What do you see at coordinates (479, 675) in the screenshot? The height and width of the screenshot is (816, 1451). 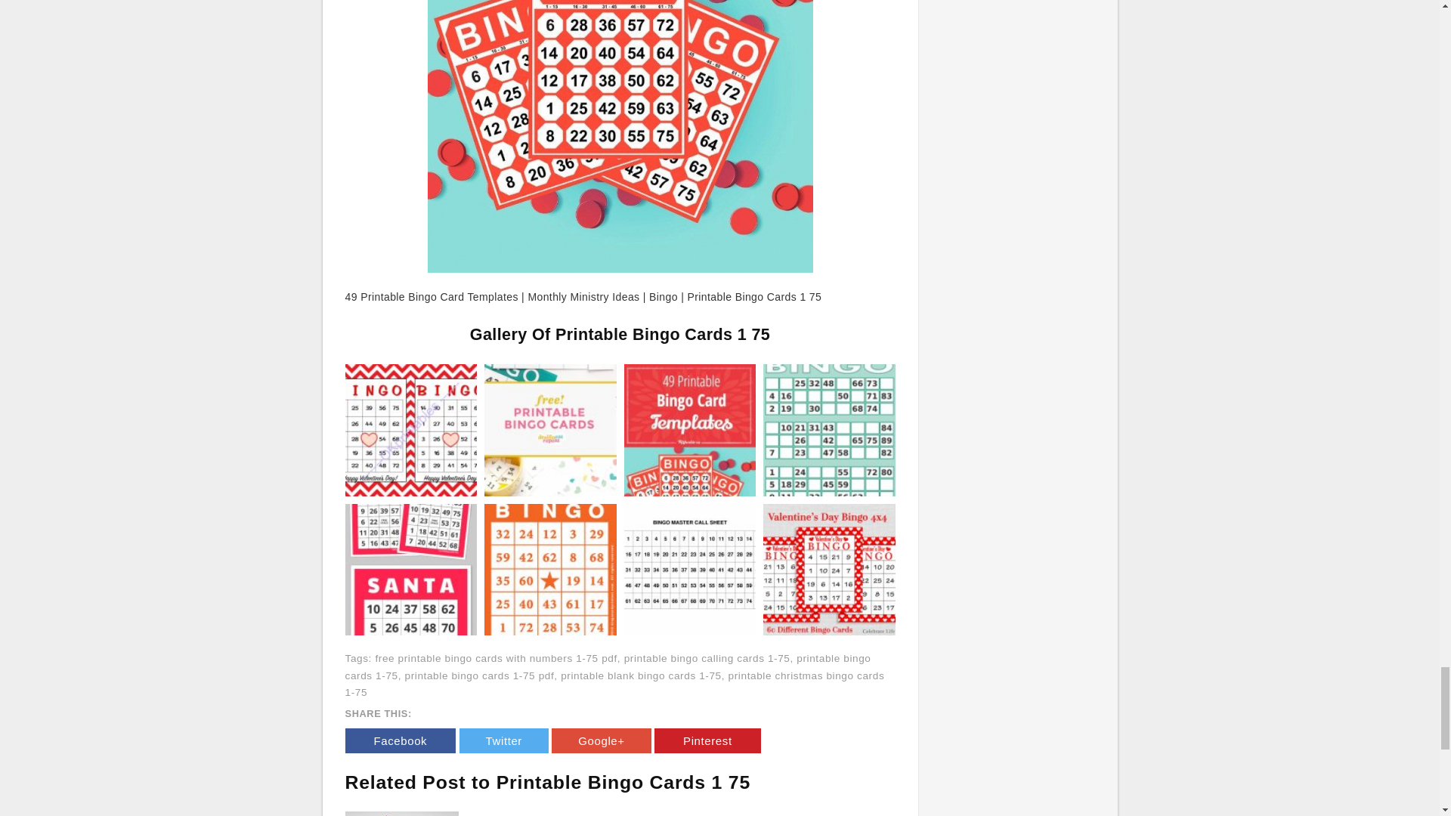 I see `printable bingo cards 1-75 pdf` at bounding box center [479, 675].